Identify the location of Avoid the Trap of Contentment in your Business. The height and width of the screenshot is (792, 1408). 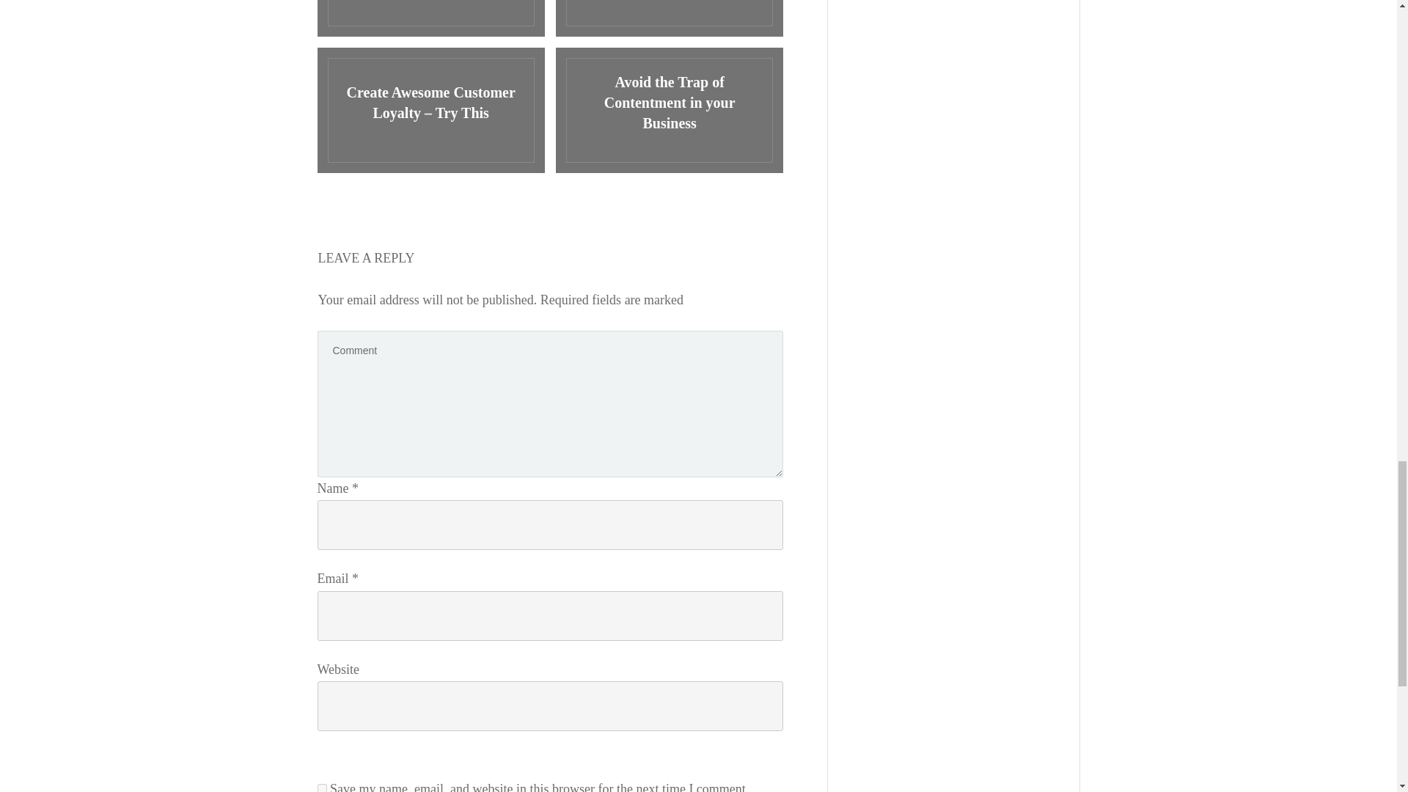
(669, 110).